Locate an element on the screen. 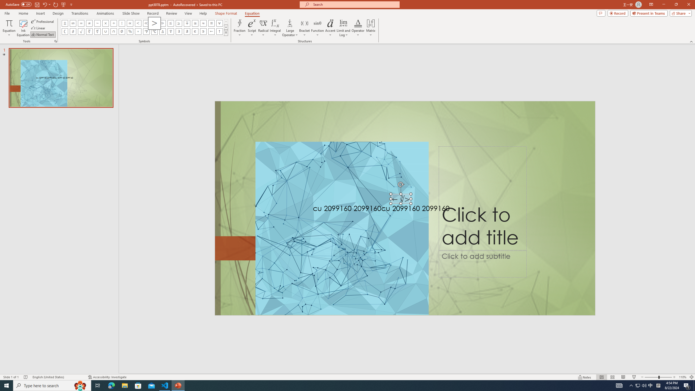 This screenshot has height=391, width=695. Equation Symbol Increment is located at coordinates (162, 31).